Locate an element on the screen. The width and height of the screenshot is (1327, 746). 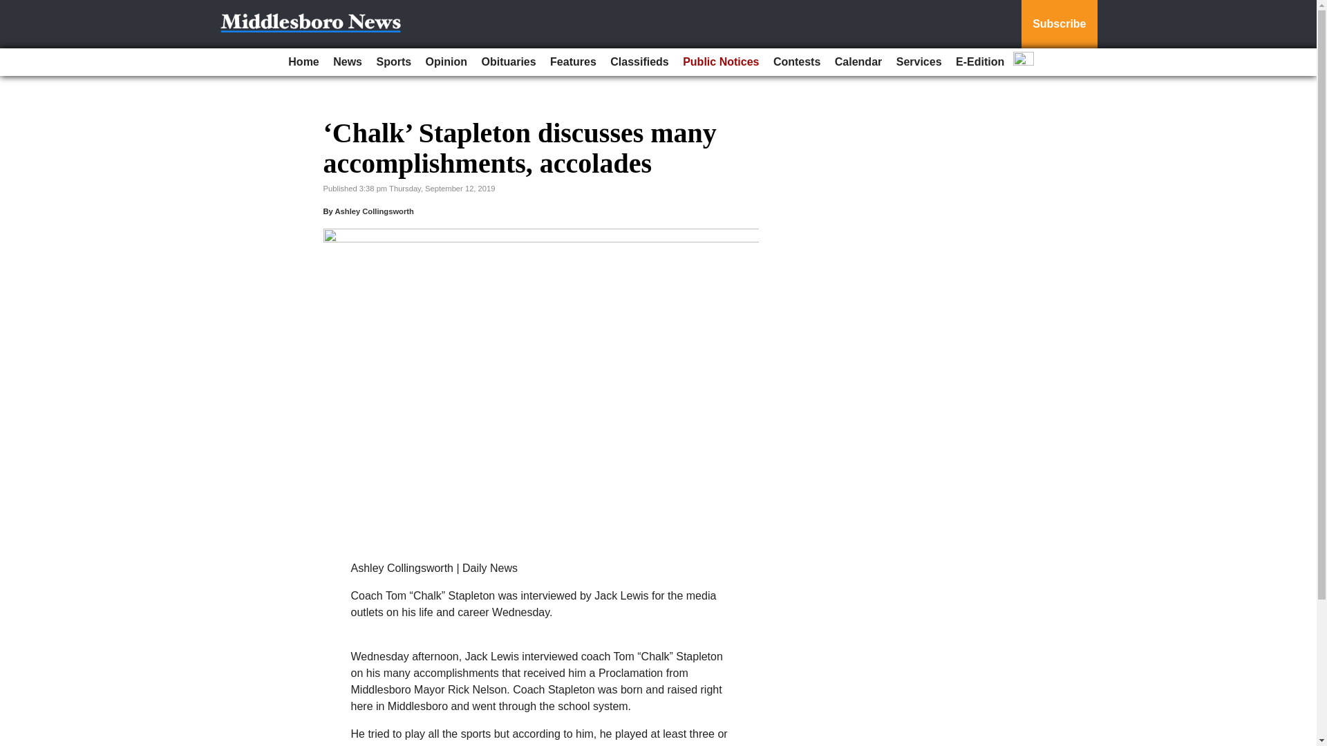
Classifieds is located at coordinates (639, 62).